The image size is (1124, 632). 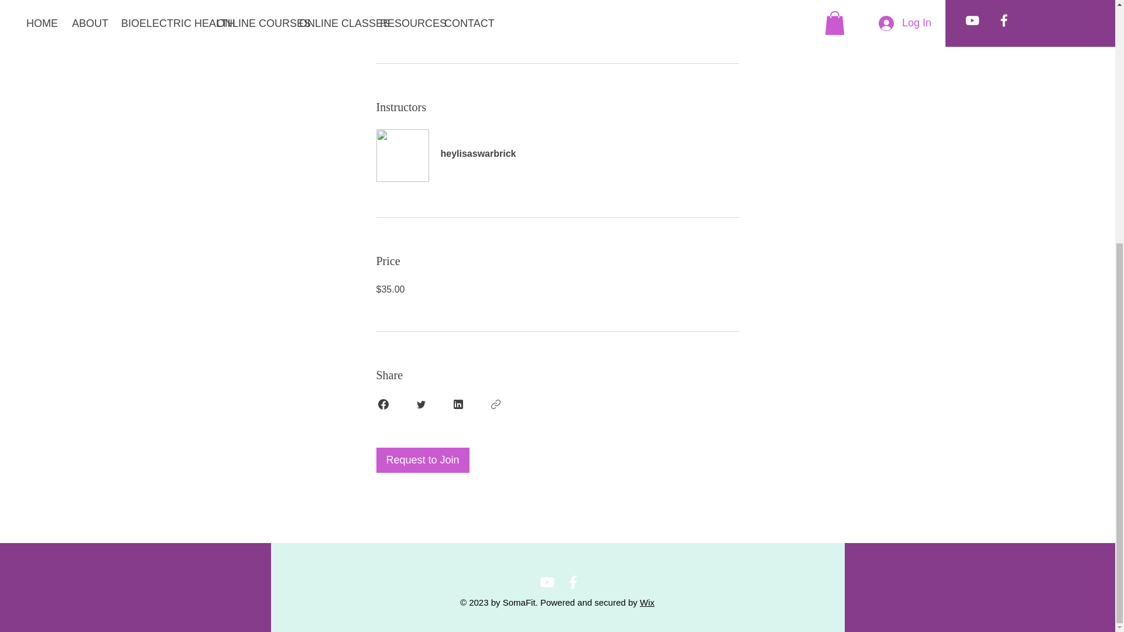 I want to click on Request to Join, so click(x=421, y=460).